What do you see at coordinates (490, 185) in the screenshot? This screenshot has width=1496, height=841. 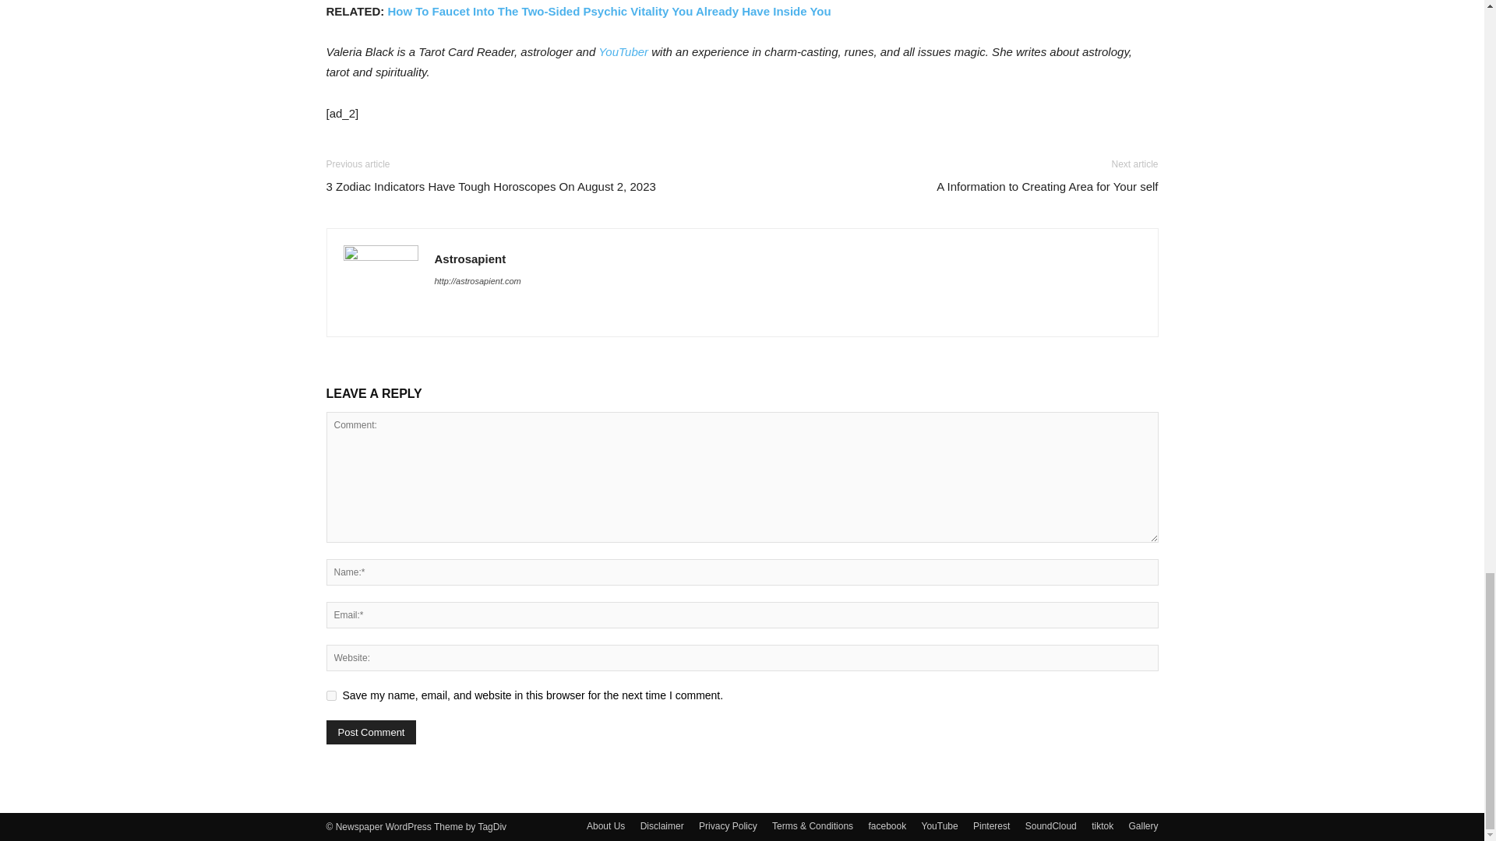 I see `3 Zodiac Indicators Have Tough Horoscopes On August 2, 2023` at bounding box center [490, 185].